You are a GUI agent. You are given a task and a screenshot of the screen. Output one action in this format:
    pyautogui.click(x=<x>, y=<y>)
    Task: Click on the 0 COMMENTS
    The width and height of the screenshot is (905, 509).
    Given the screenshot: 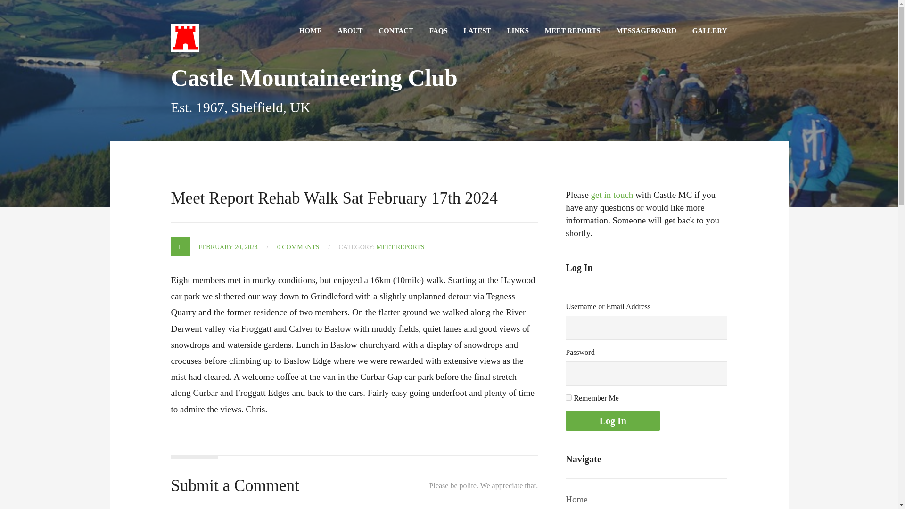 What is the action you would take?
    pyautogui.click(x=298, y=247)
    